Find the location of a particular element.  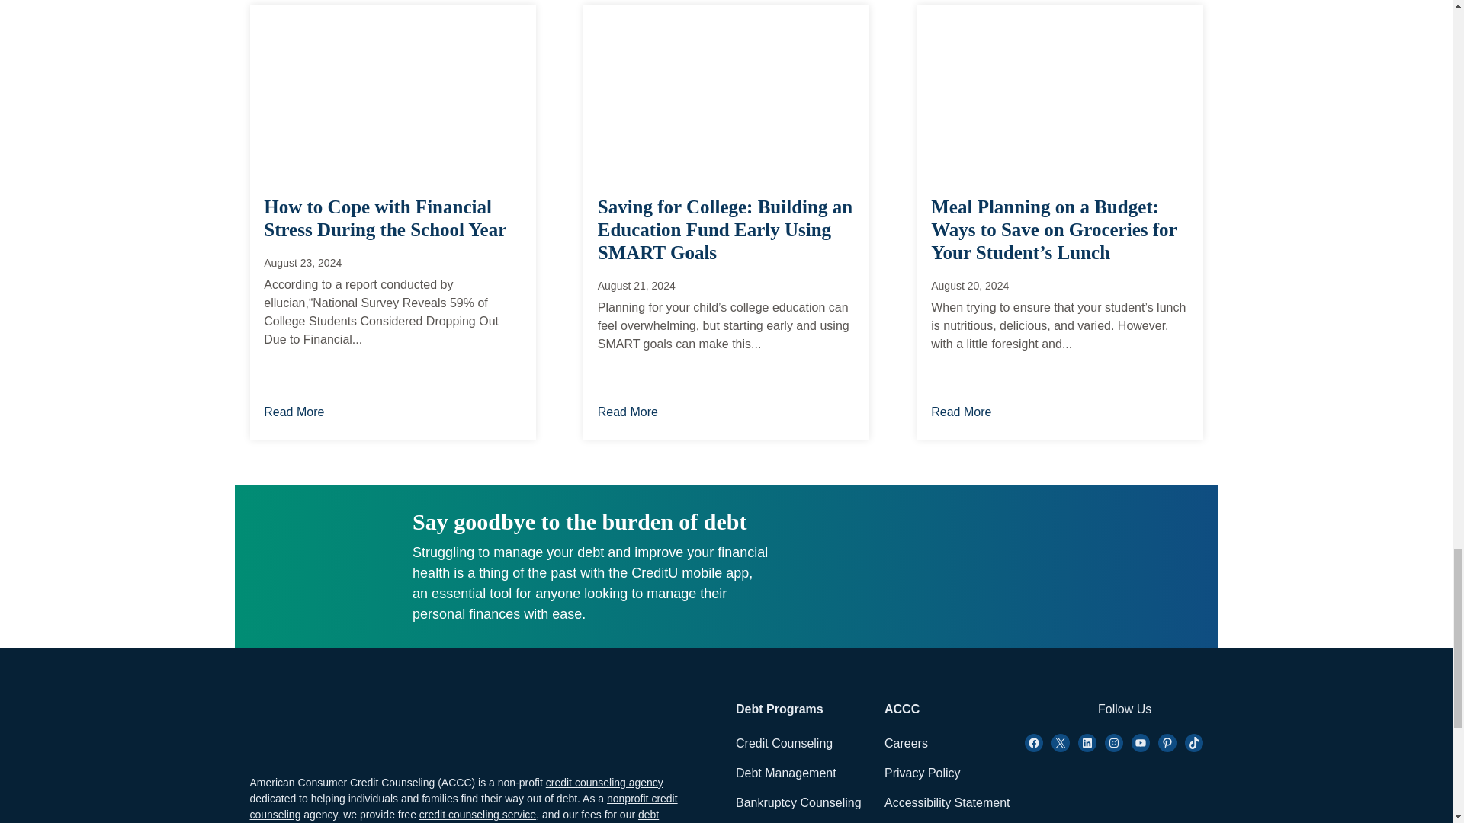

twitter is located at coordinates (1060, 743).